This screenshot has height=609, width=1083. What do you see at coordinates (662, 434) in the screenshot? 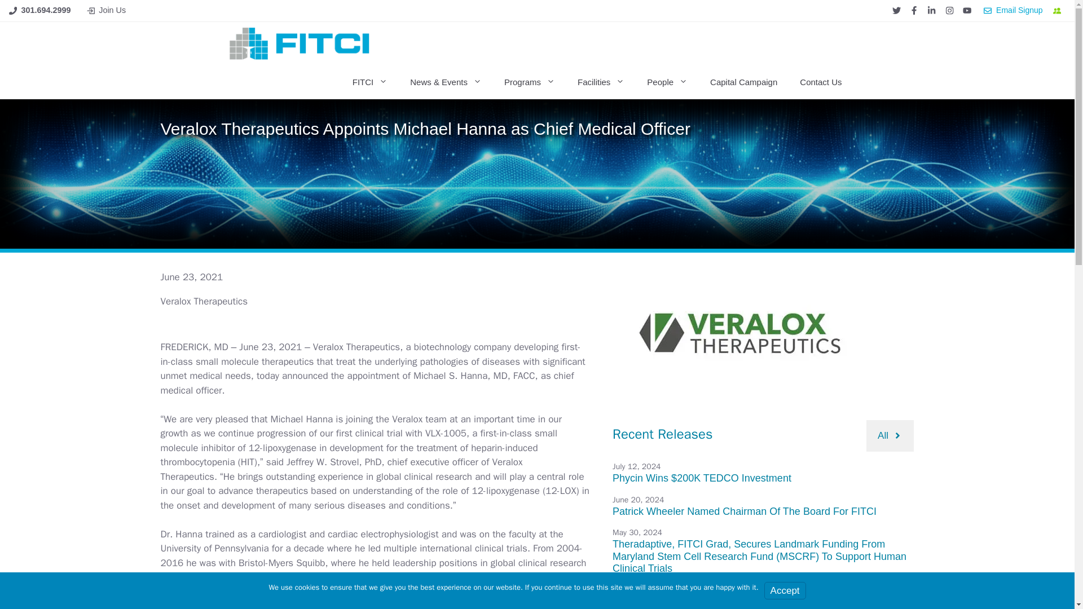
I see `Recent Releases` at bounding box center [662, 434].